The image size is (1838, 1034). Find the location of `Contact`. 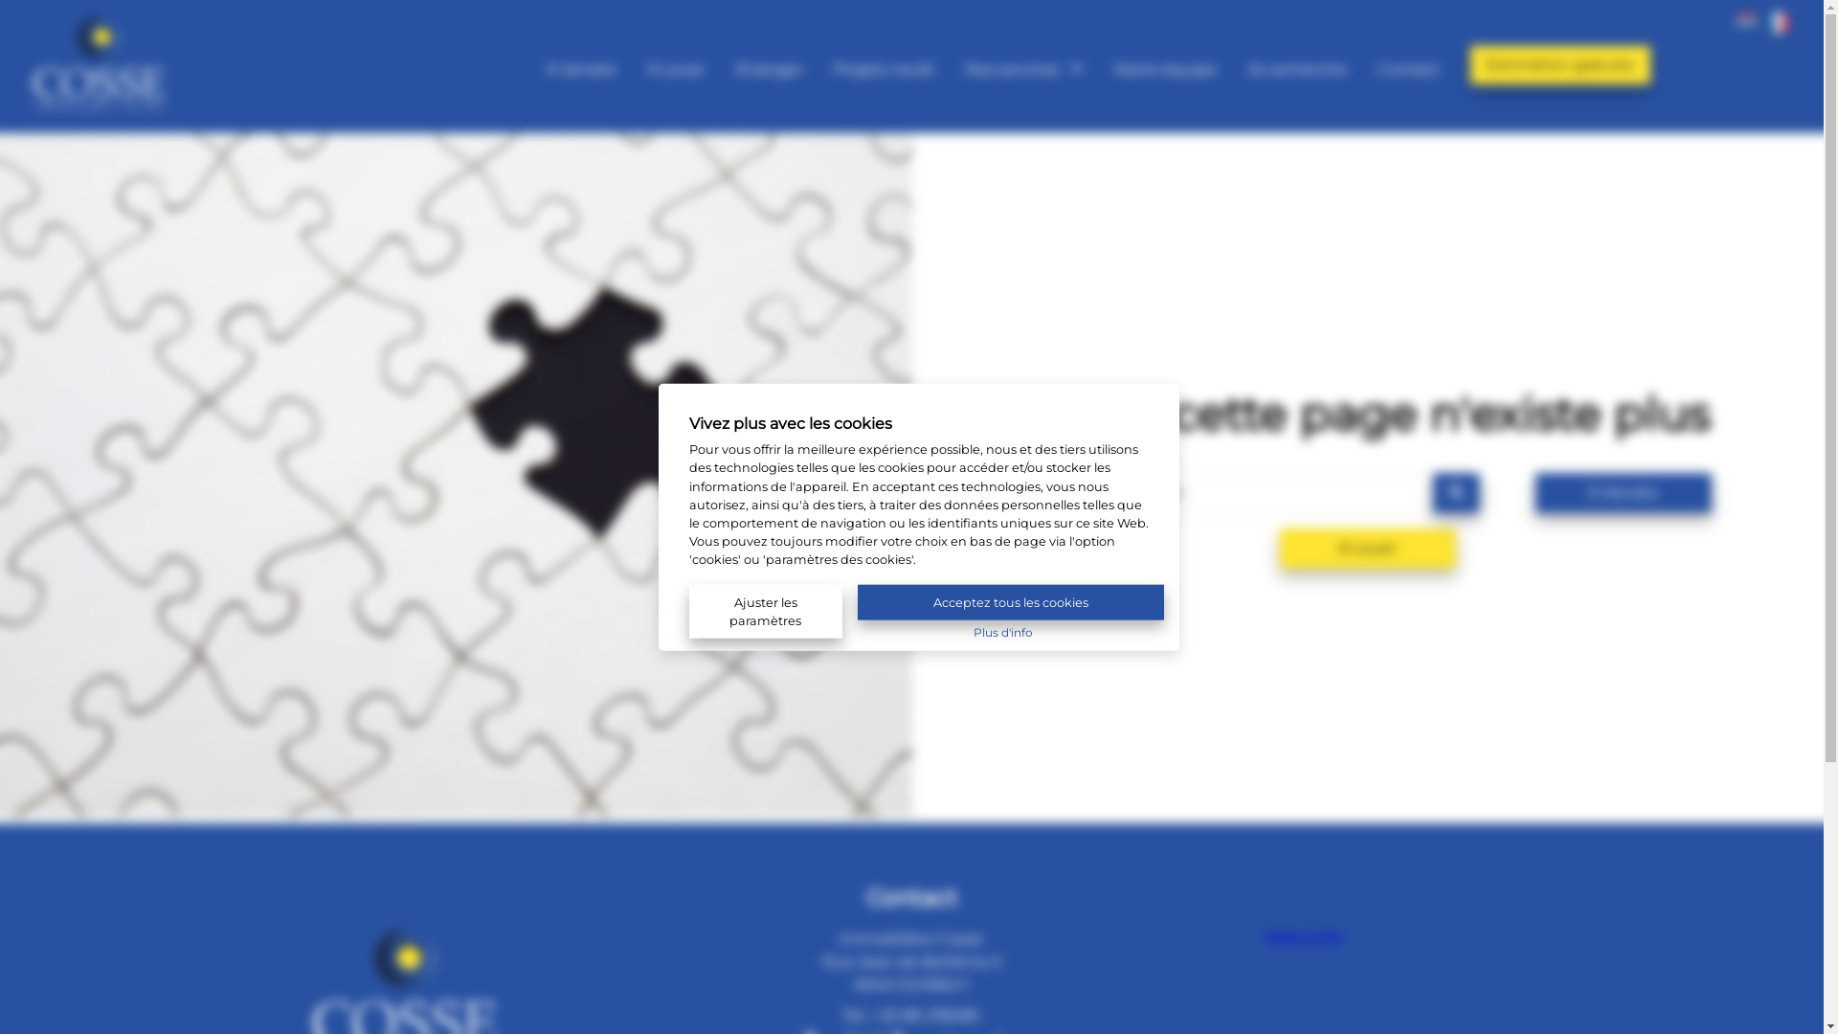

Contact is located at coordinates (1409, 65).